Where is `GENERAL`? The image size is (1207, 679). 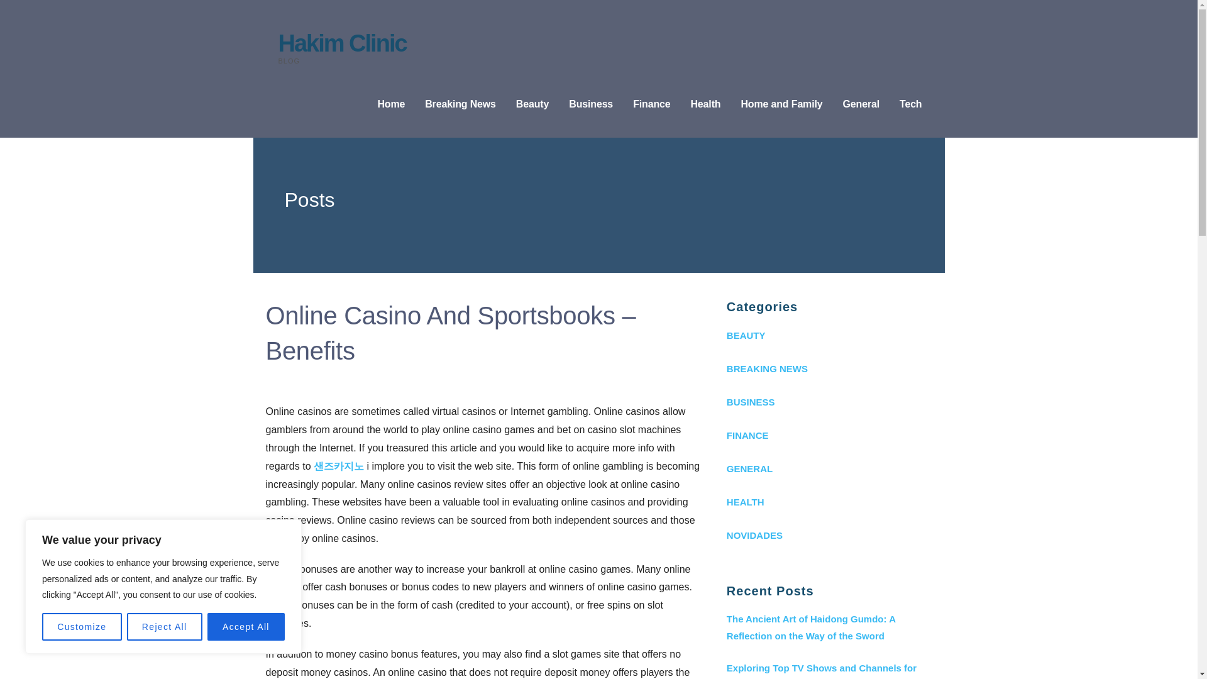 GENERAL is located at coordinates (829, 469).